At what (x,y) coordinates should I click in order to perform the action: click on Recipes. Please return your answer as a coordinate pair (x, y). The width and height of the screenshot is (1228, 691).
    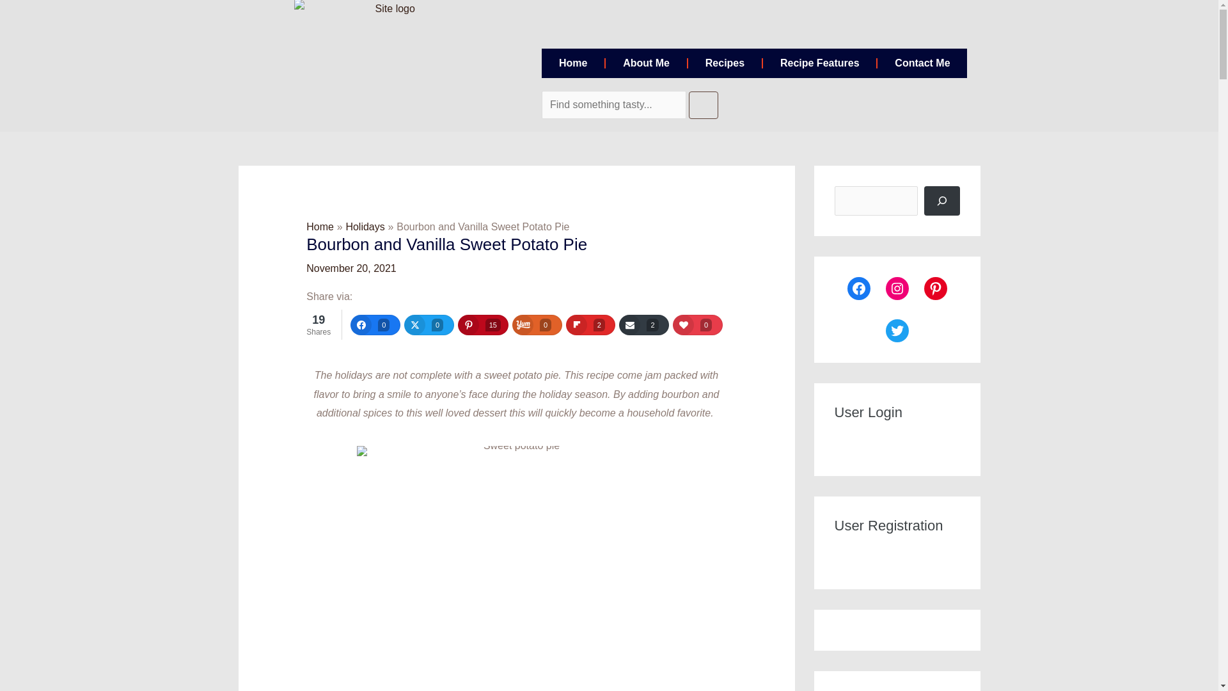
    Looking at the image, I should click on (724, 63).